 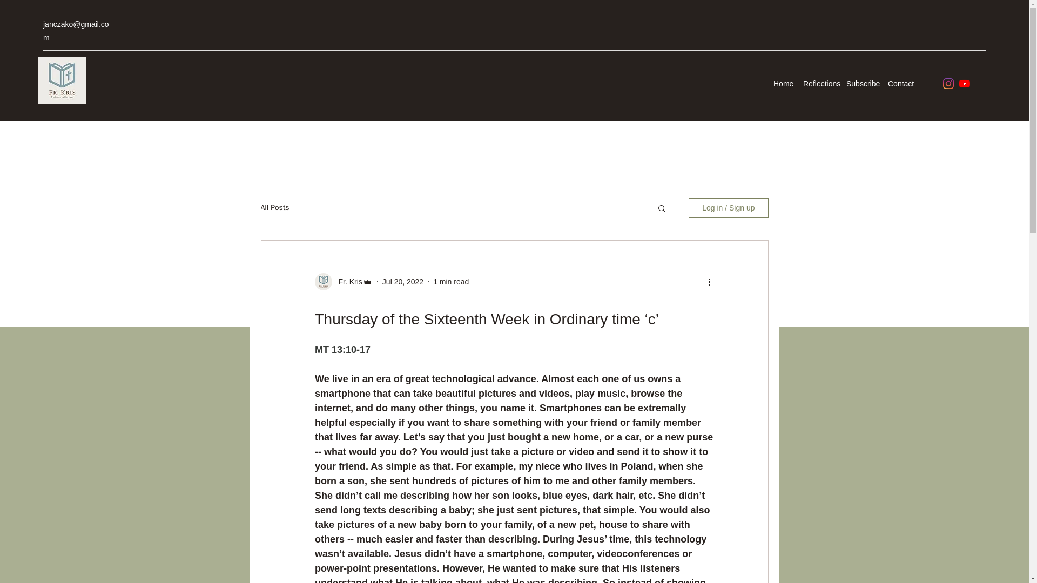 What do you see at coordinates (347, 282) in the screenshot?
I see `Fr. Kris` at bounding box center [347, 282].